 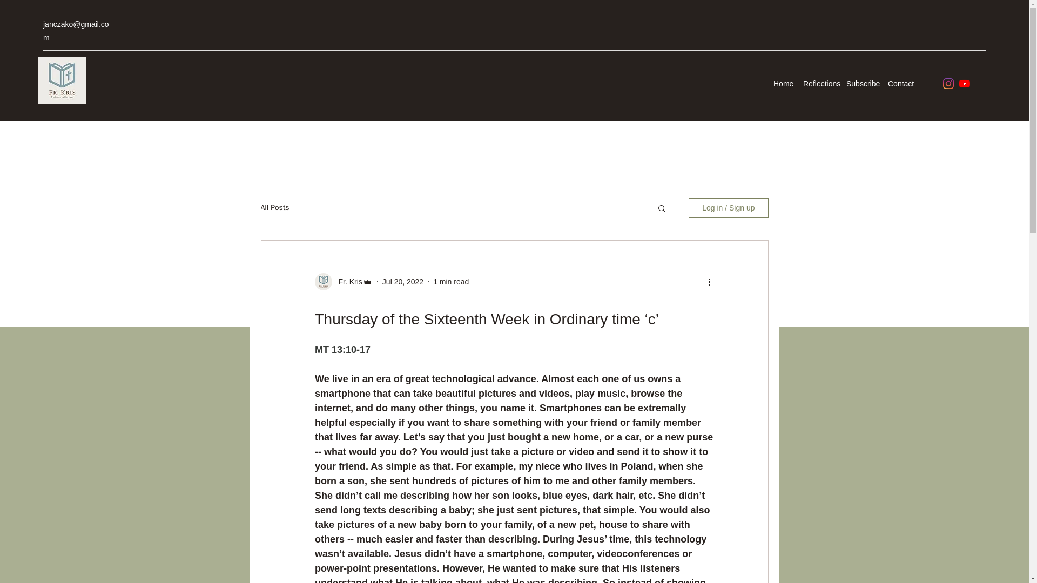 What do you see at coordinates (347, 282) in the screenshot?
I see `Fr. Kris` at bounding box center [347, 282].